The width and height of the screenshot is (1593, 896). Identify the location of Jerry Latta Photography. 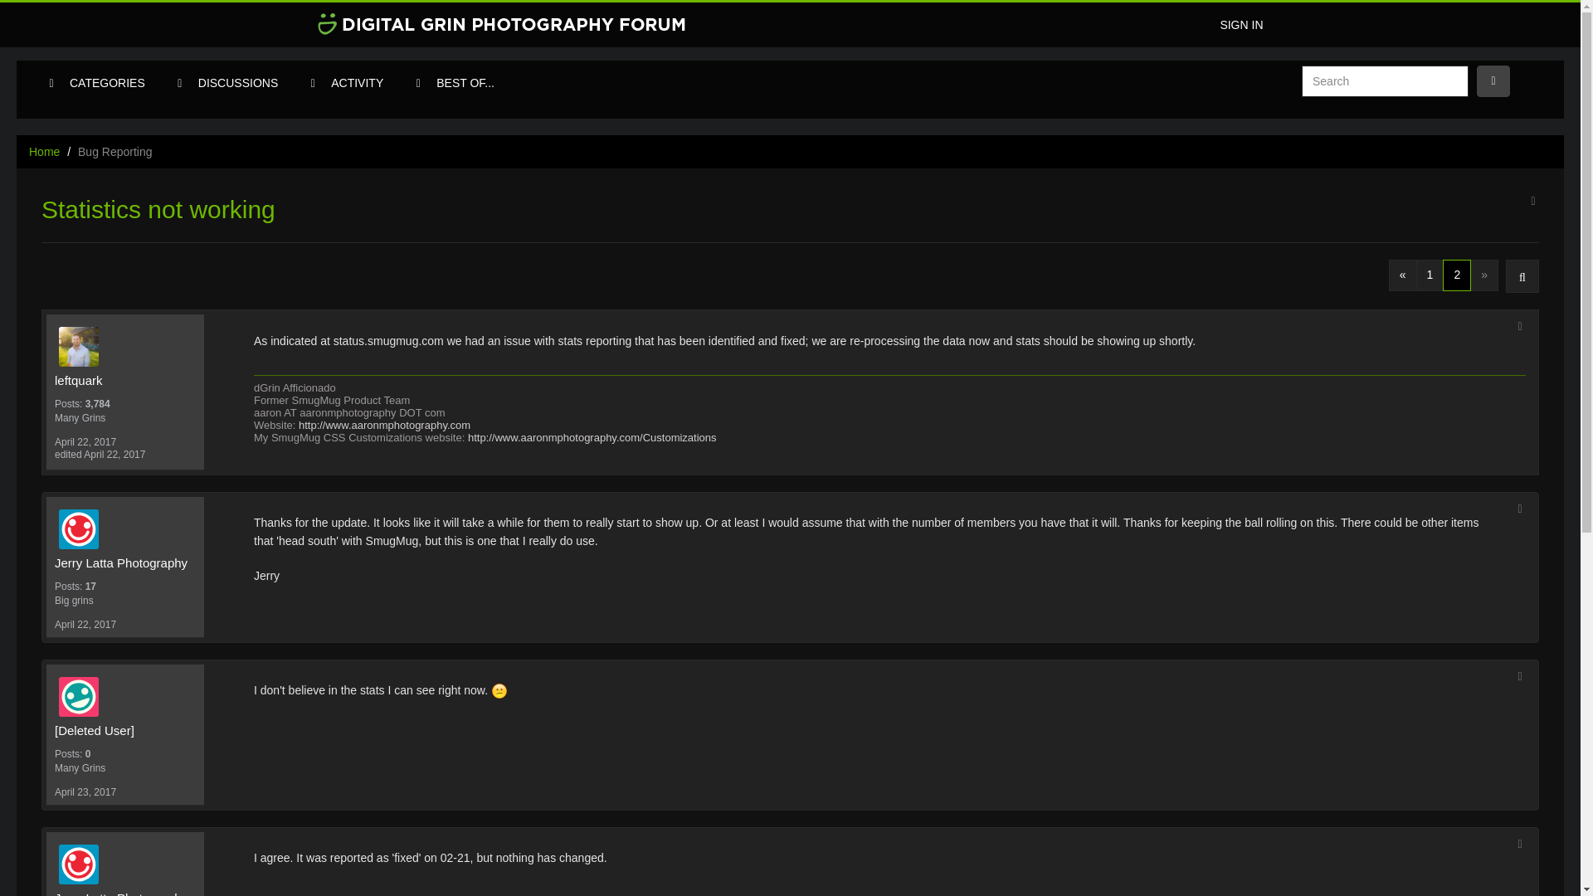
(124, 893).